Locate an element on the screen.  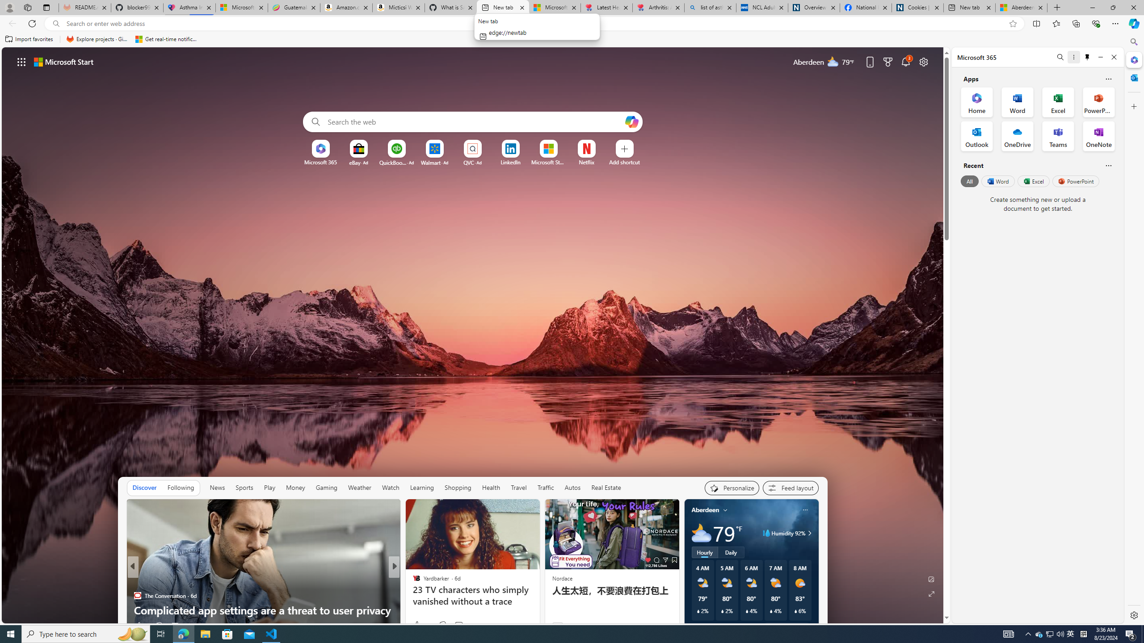
Mostly cloudy is located at coordinates (701, 533).